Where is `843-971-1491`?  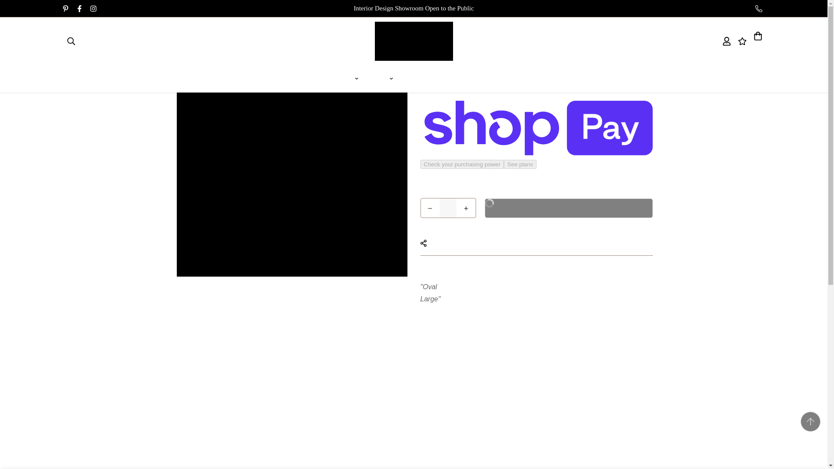
843-971-1491 is located at coordinates (760, 8).